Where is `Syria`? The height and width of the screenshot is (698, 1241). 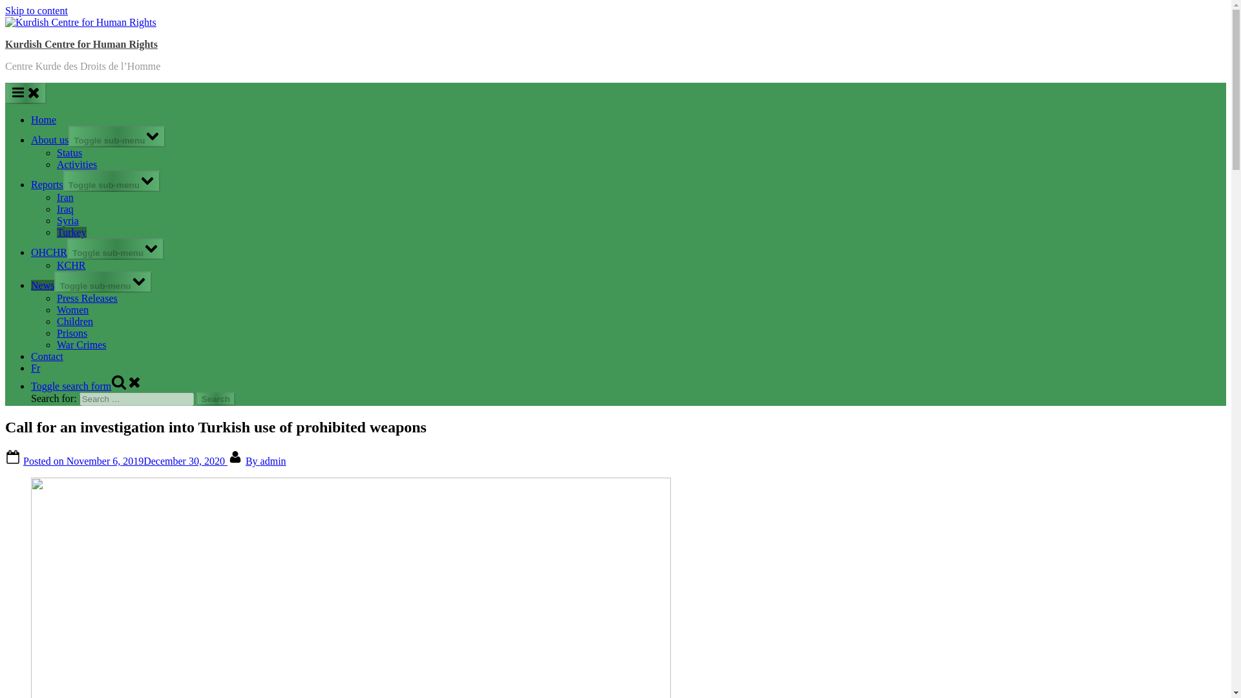 Syria is located at coordinates (68, 220).